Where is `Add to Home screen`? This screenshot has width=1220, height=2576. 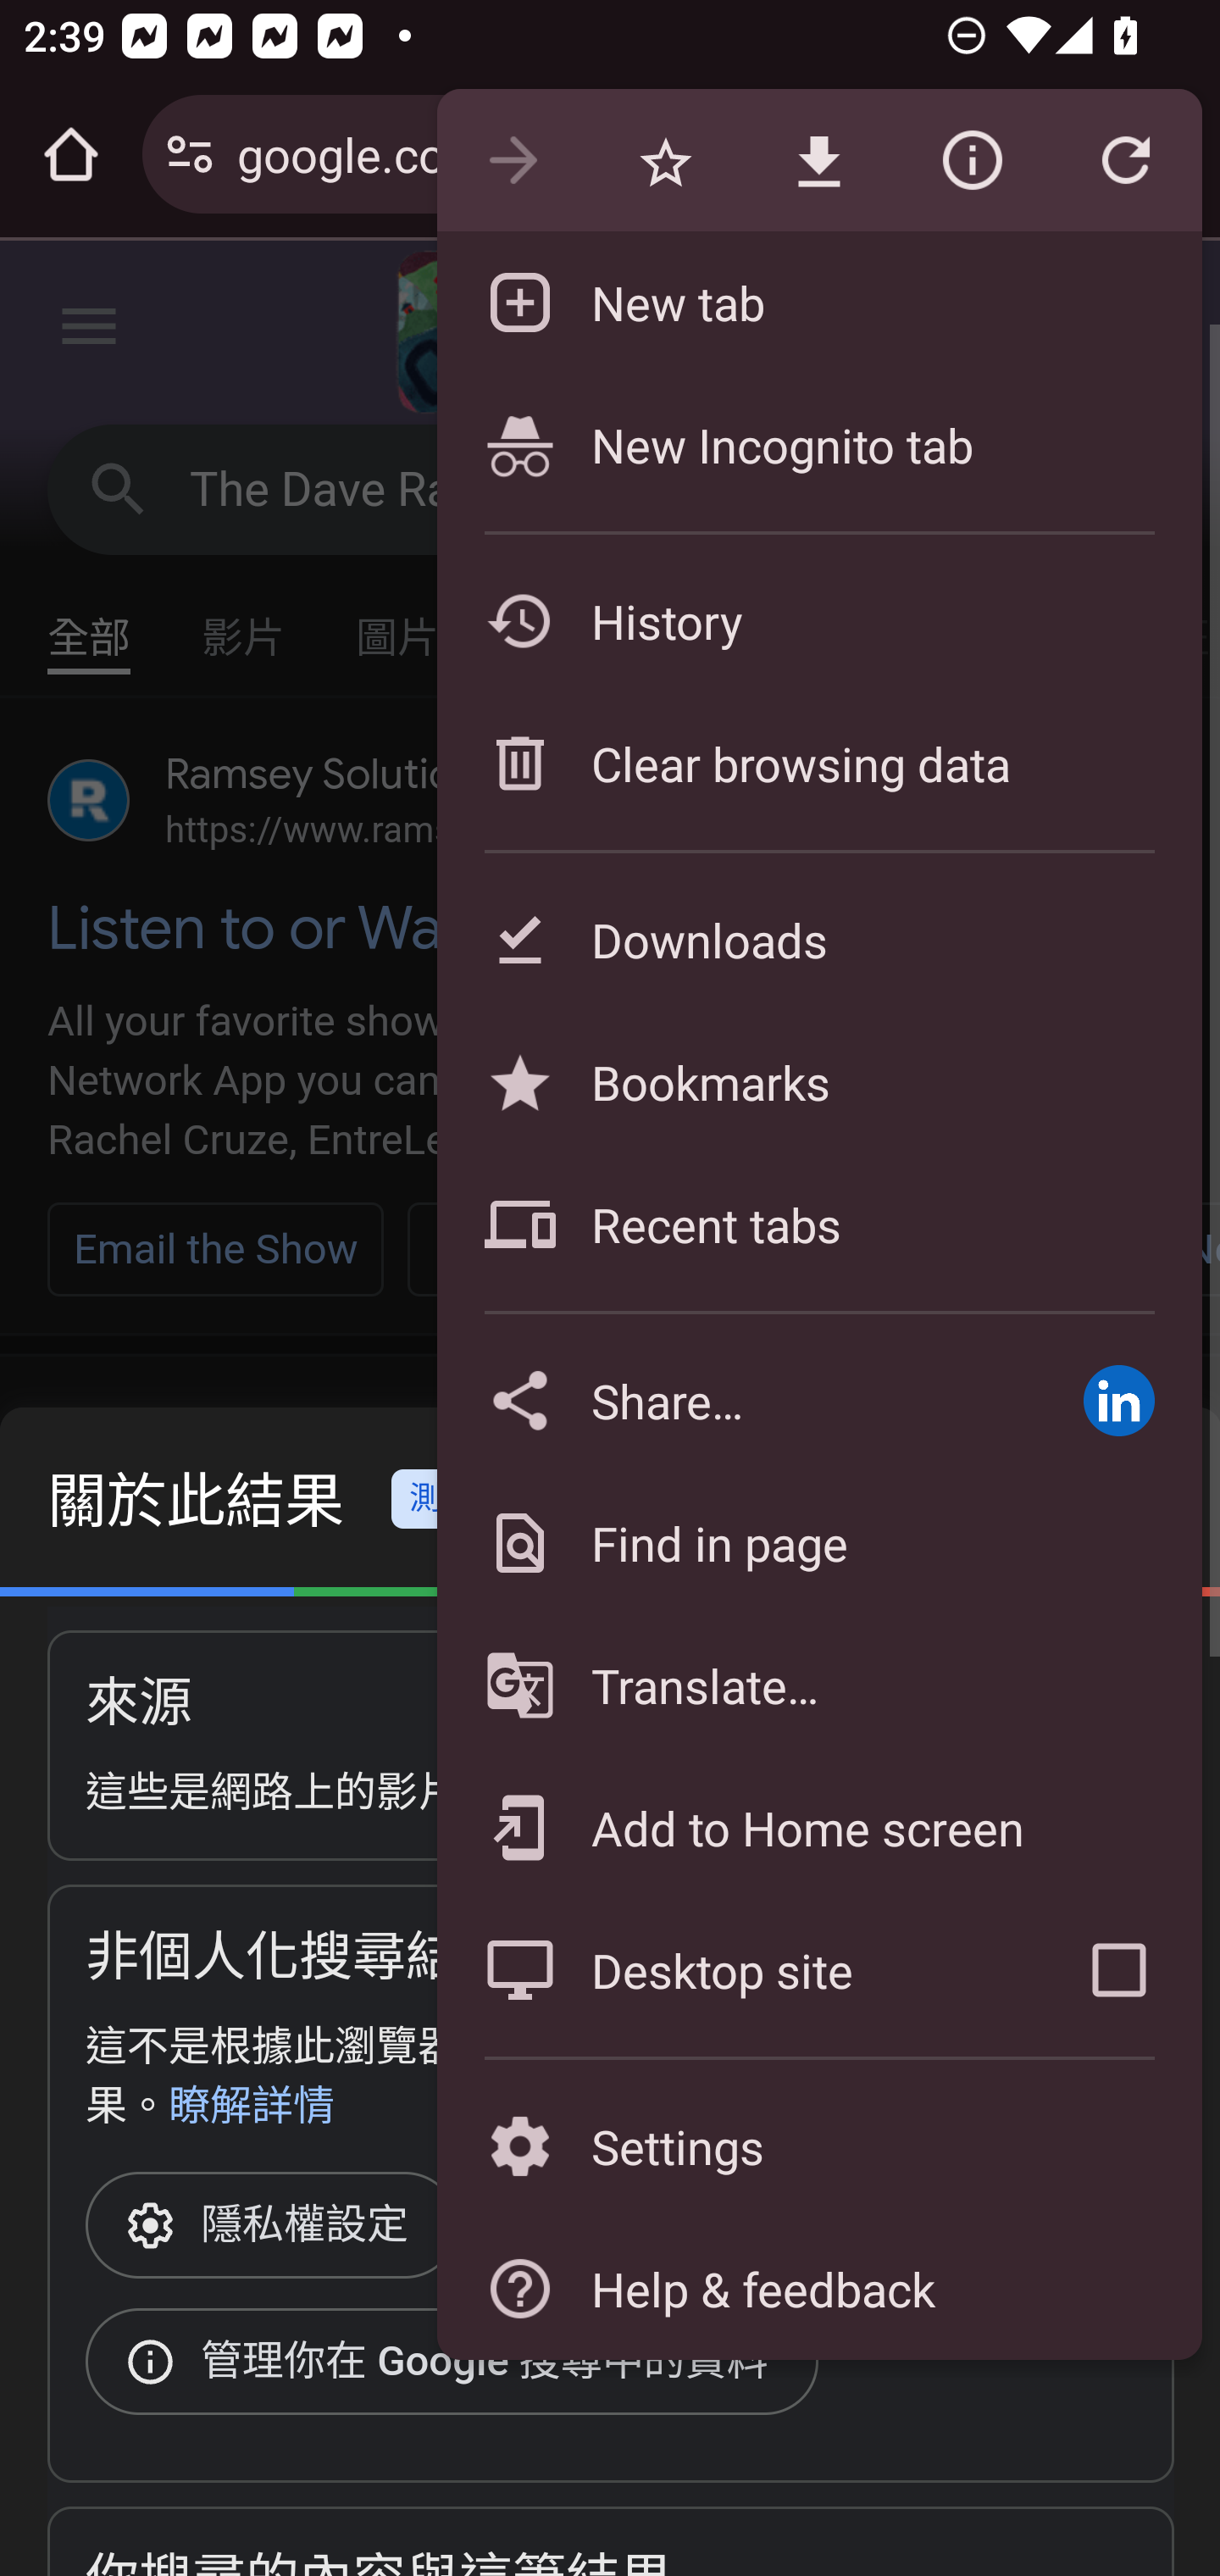
Add to Home screen is located at coordinates (818, 1827).